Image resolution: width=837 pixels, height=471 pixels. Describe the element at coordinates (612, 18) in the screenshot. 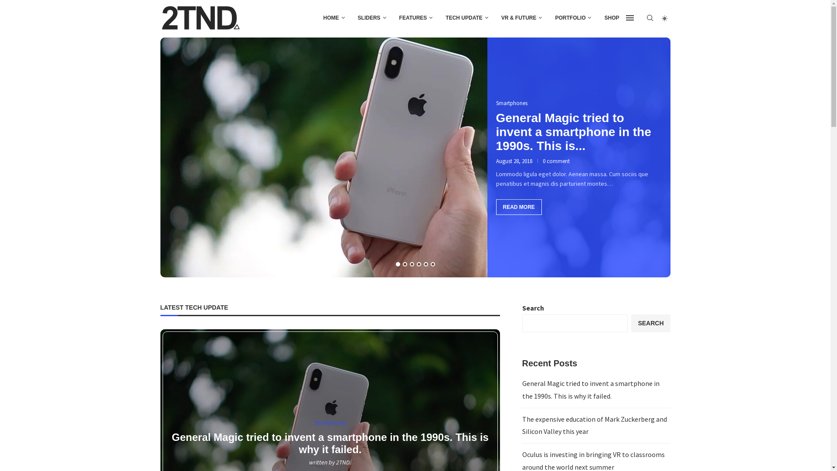

I see `SHOP` at that location.